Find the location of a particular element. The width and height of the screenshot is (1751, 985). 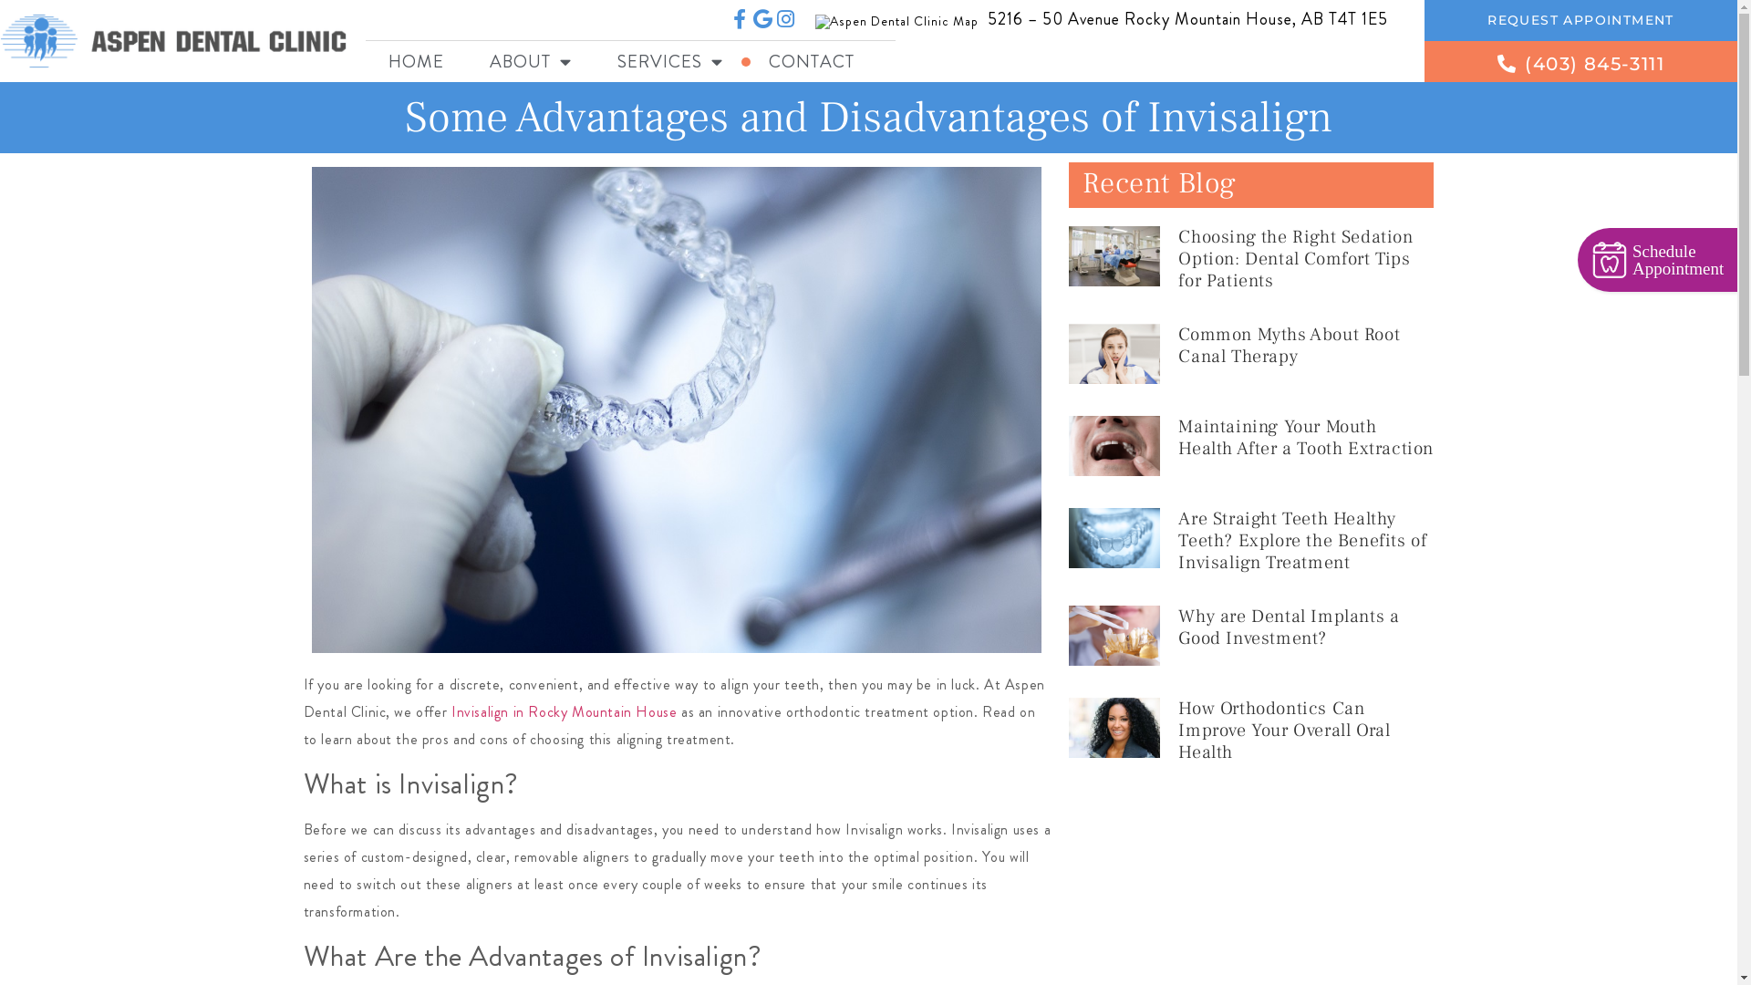

ABOUT is located at coordinates (531, 62).